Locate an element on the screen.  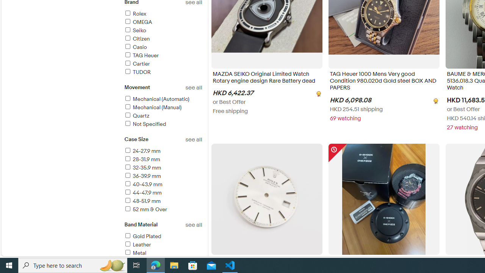
44-47.9 mm is located at coordinates (163, 193).